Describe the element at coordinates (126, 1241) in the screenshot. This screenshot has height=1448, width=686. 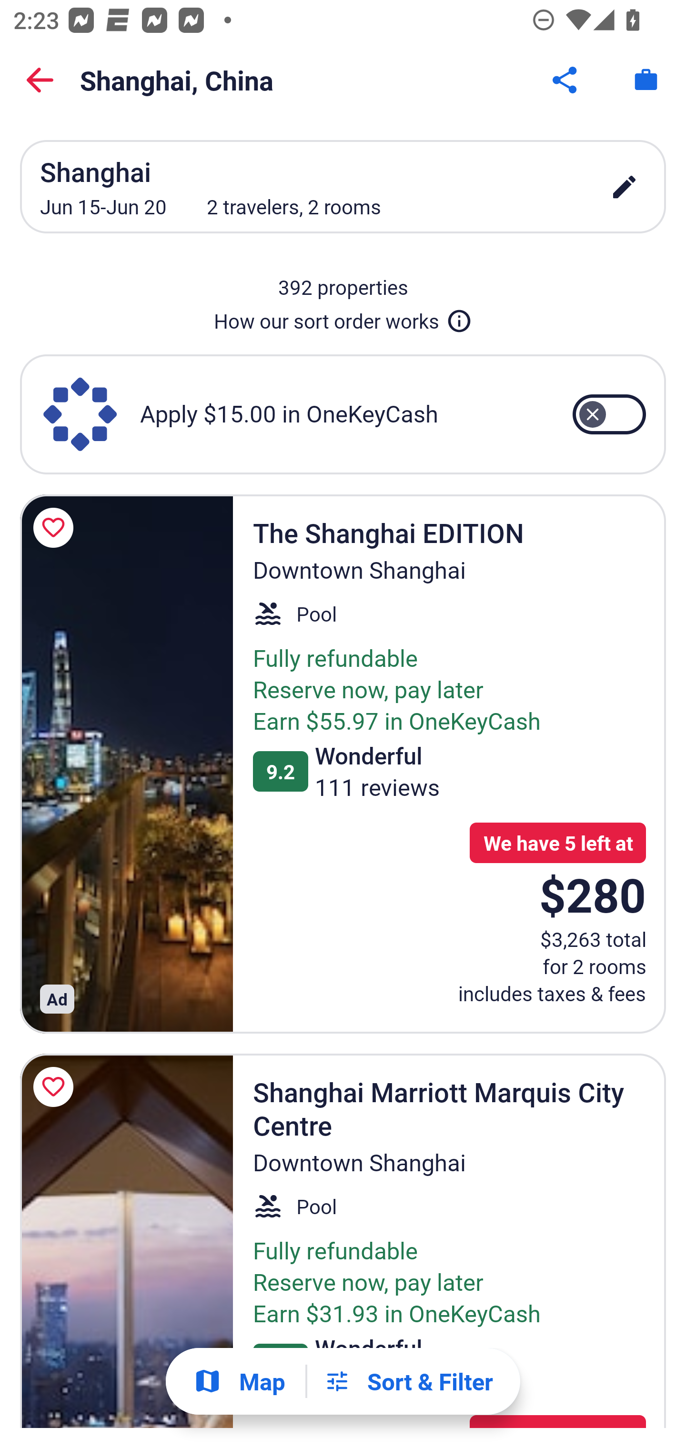
I see `Shanghai Marriott Marquis City Centre` at that location.